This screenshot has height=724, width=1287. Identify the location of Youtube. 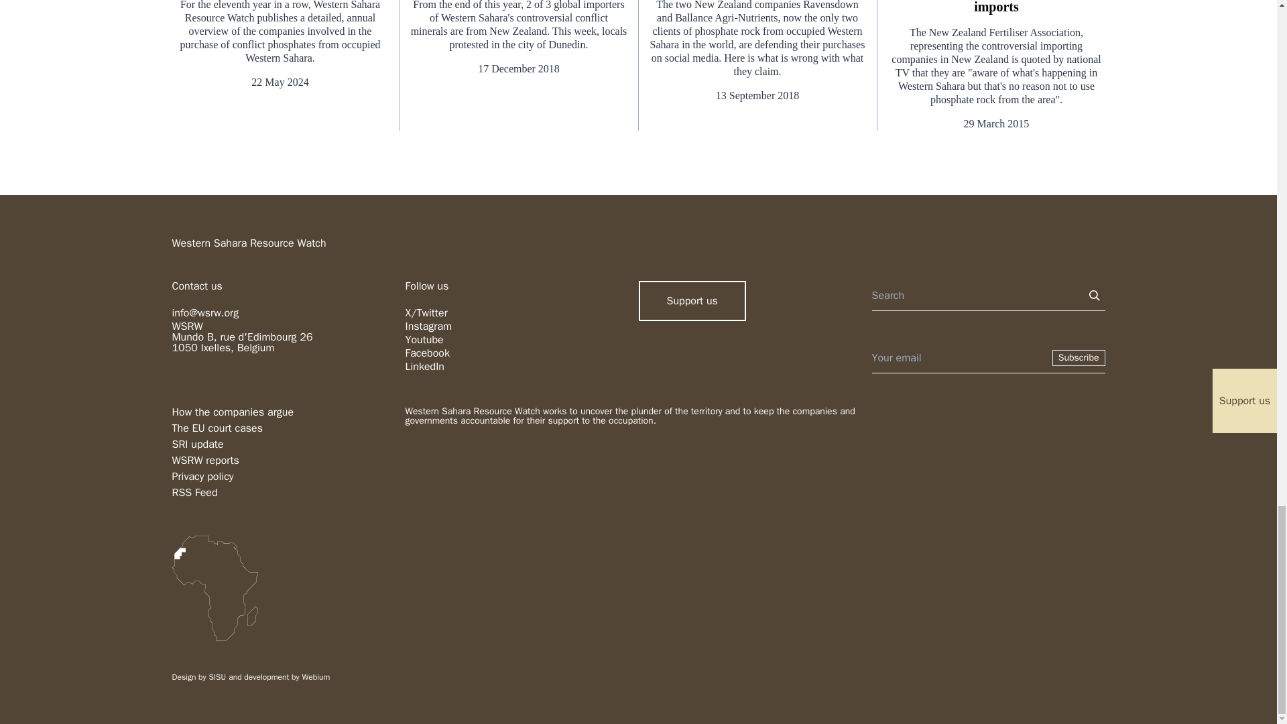
(424, 339).